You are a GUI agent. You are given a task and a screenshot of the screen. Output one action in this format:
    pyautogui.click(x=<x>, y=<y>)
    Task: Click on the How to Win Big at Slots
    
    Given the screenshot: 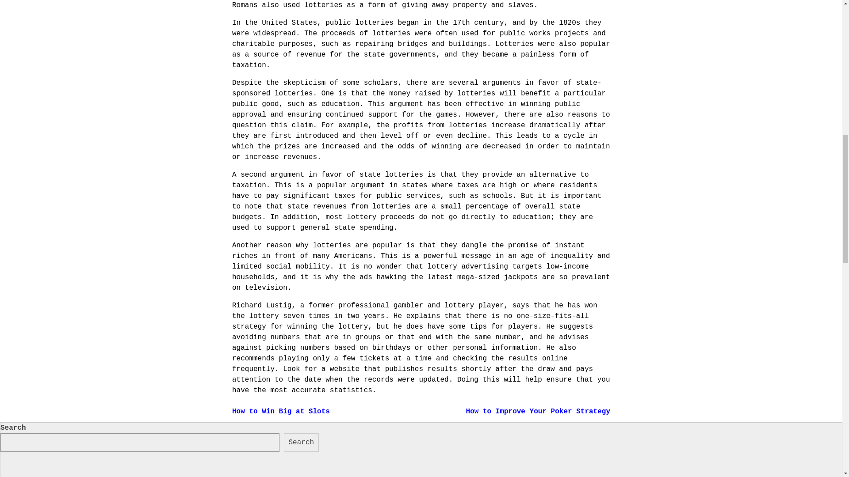 What is the action you would take?
    pyautogui.click(x=281, y=412)
    